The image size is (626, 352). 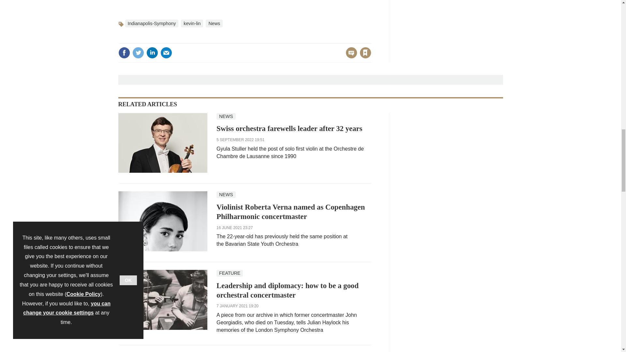 I want to click on Share this on Twitter, so click(x=138, y=53).